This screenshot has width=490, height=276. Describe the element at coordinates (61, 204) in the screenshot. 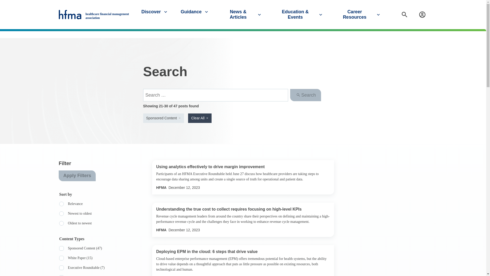

I see `relevance` at that location.